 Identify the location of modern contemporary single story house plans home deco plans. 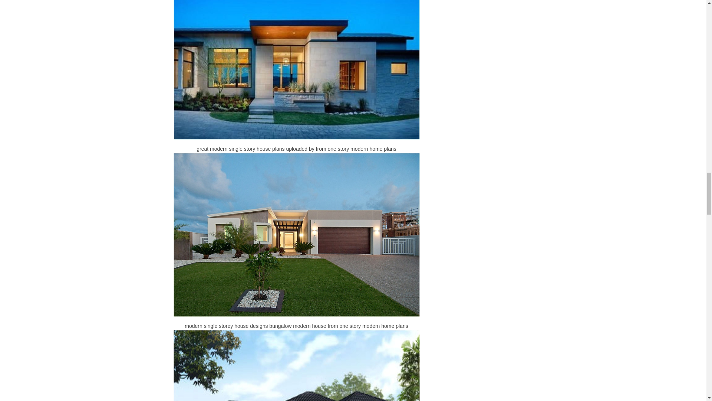
(297, 365).